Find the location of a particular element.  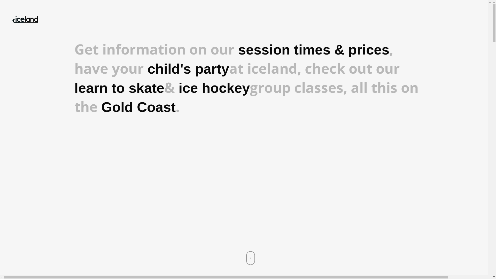

session times & prices is located at coordinates (314, 50).